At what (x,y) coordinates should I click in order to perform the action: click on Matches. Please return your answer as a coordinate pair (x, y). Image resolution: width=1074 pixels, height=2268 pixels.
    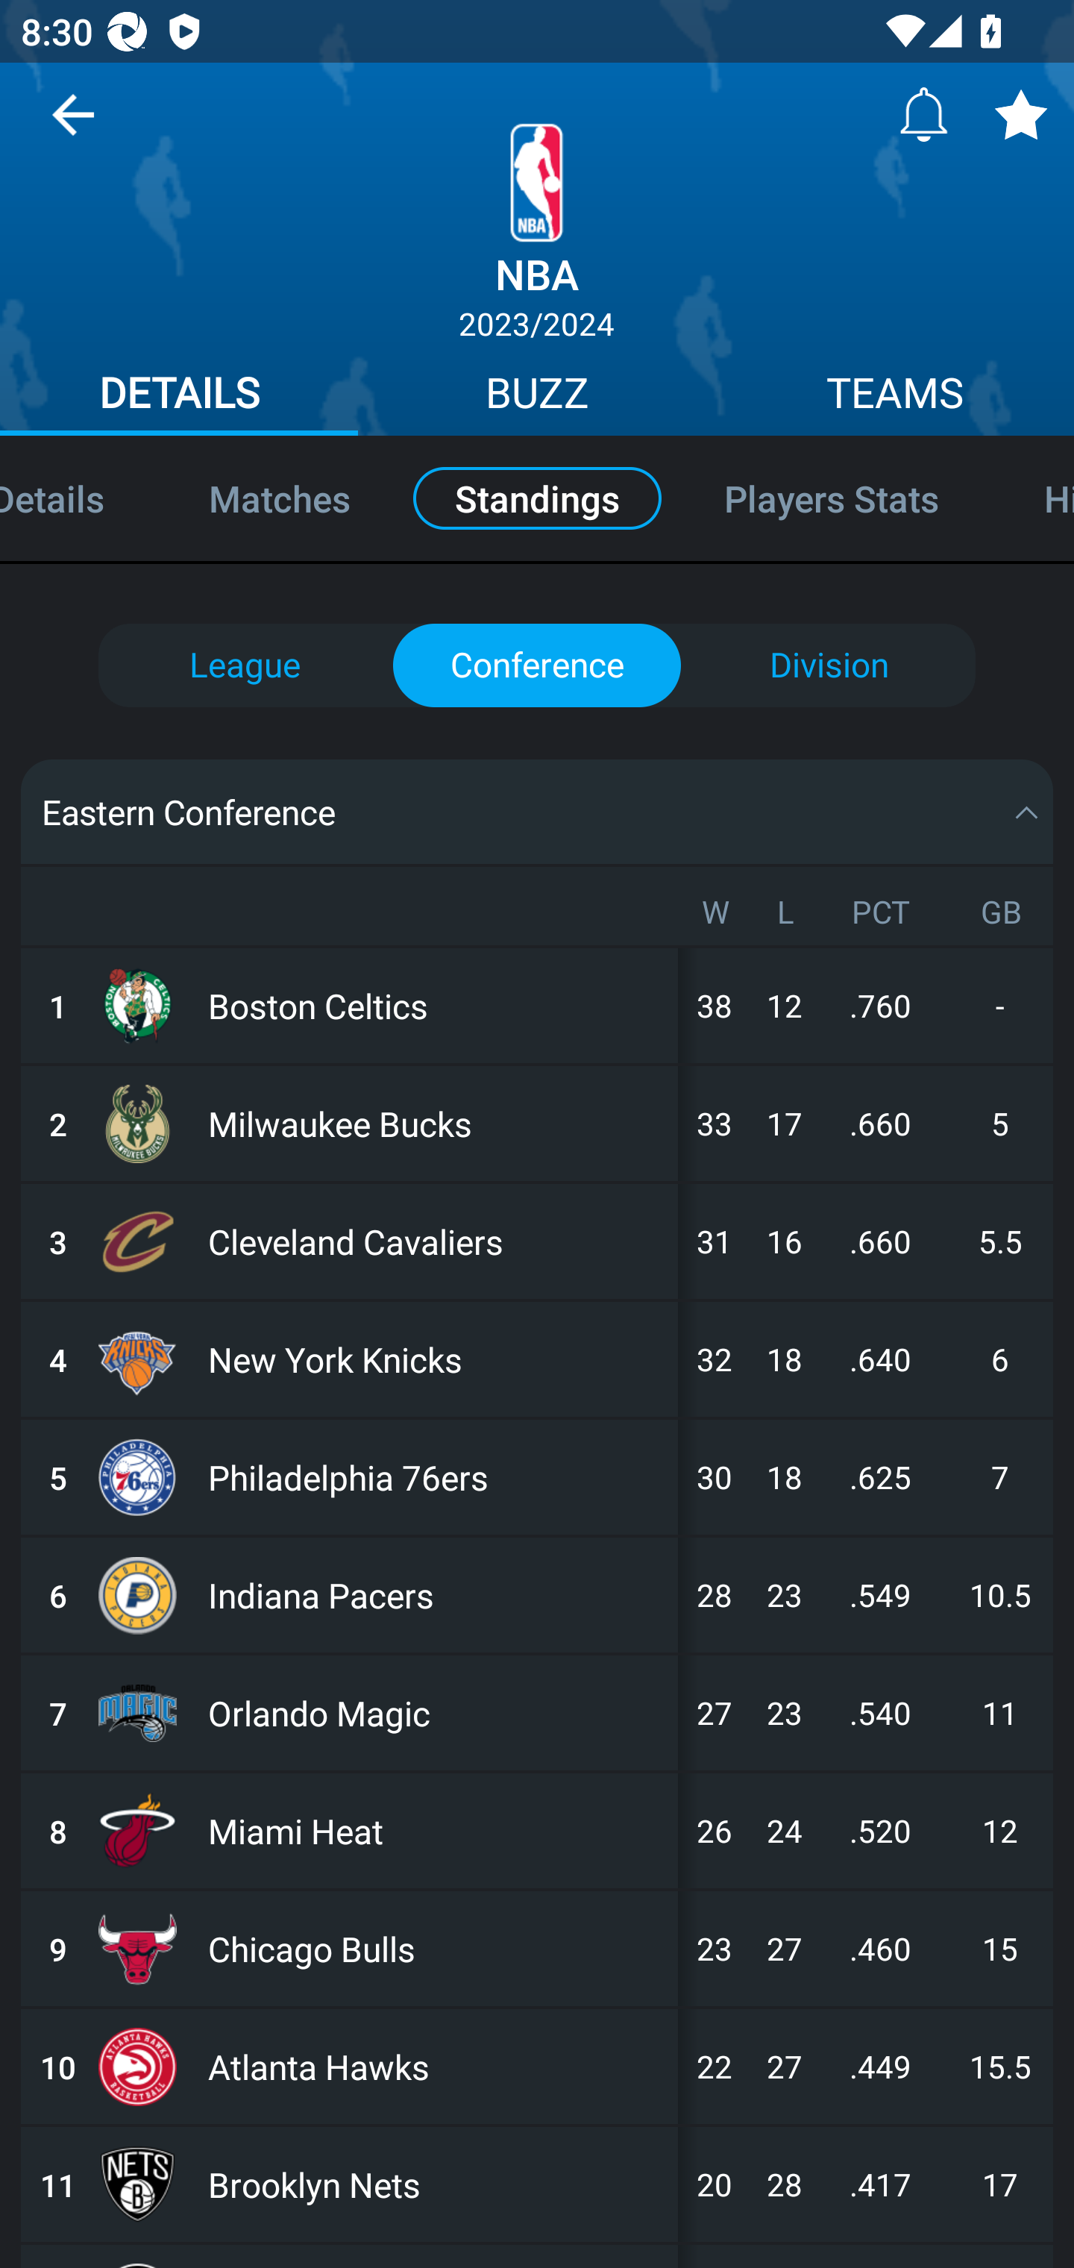
    Looking at the image, I should click on (280, 497).